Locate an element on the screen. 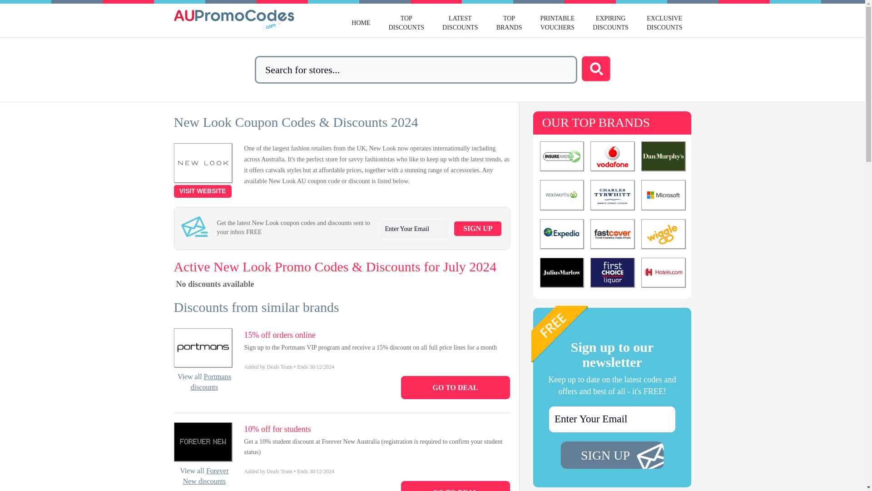 This screenshot has width=872, height=491. HOME is located at coordinates (202, 191).